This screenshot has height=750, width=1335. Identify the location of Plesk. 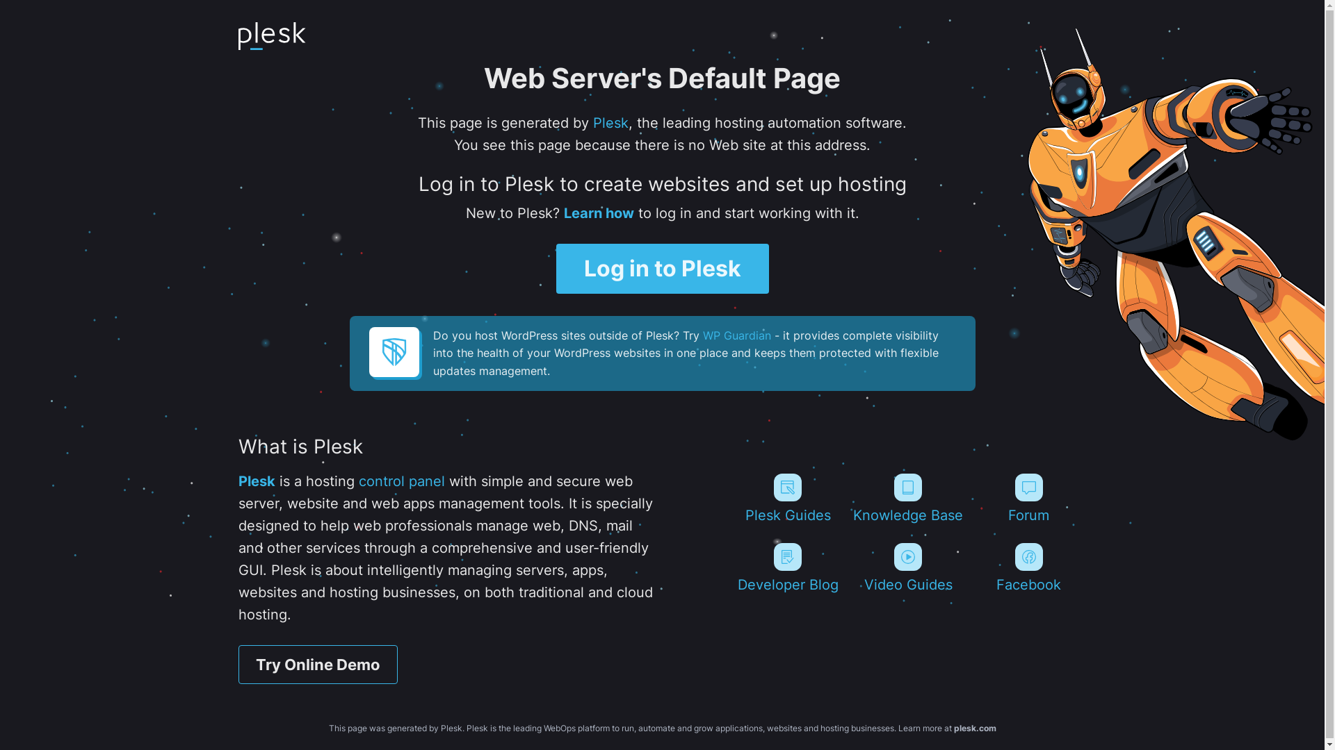
(610, 123).